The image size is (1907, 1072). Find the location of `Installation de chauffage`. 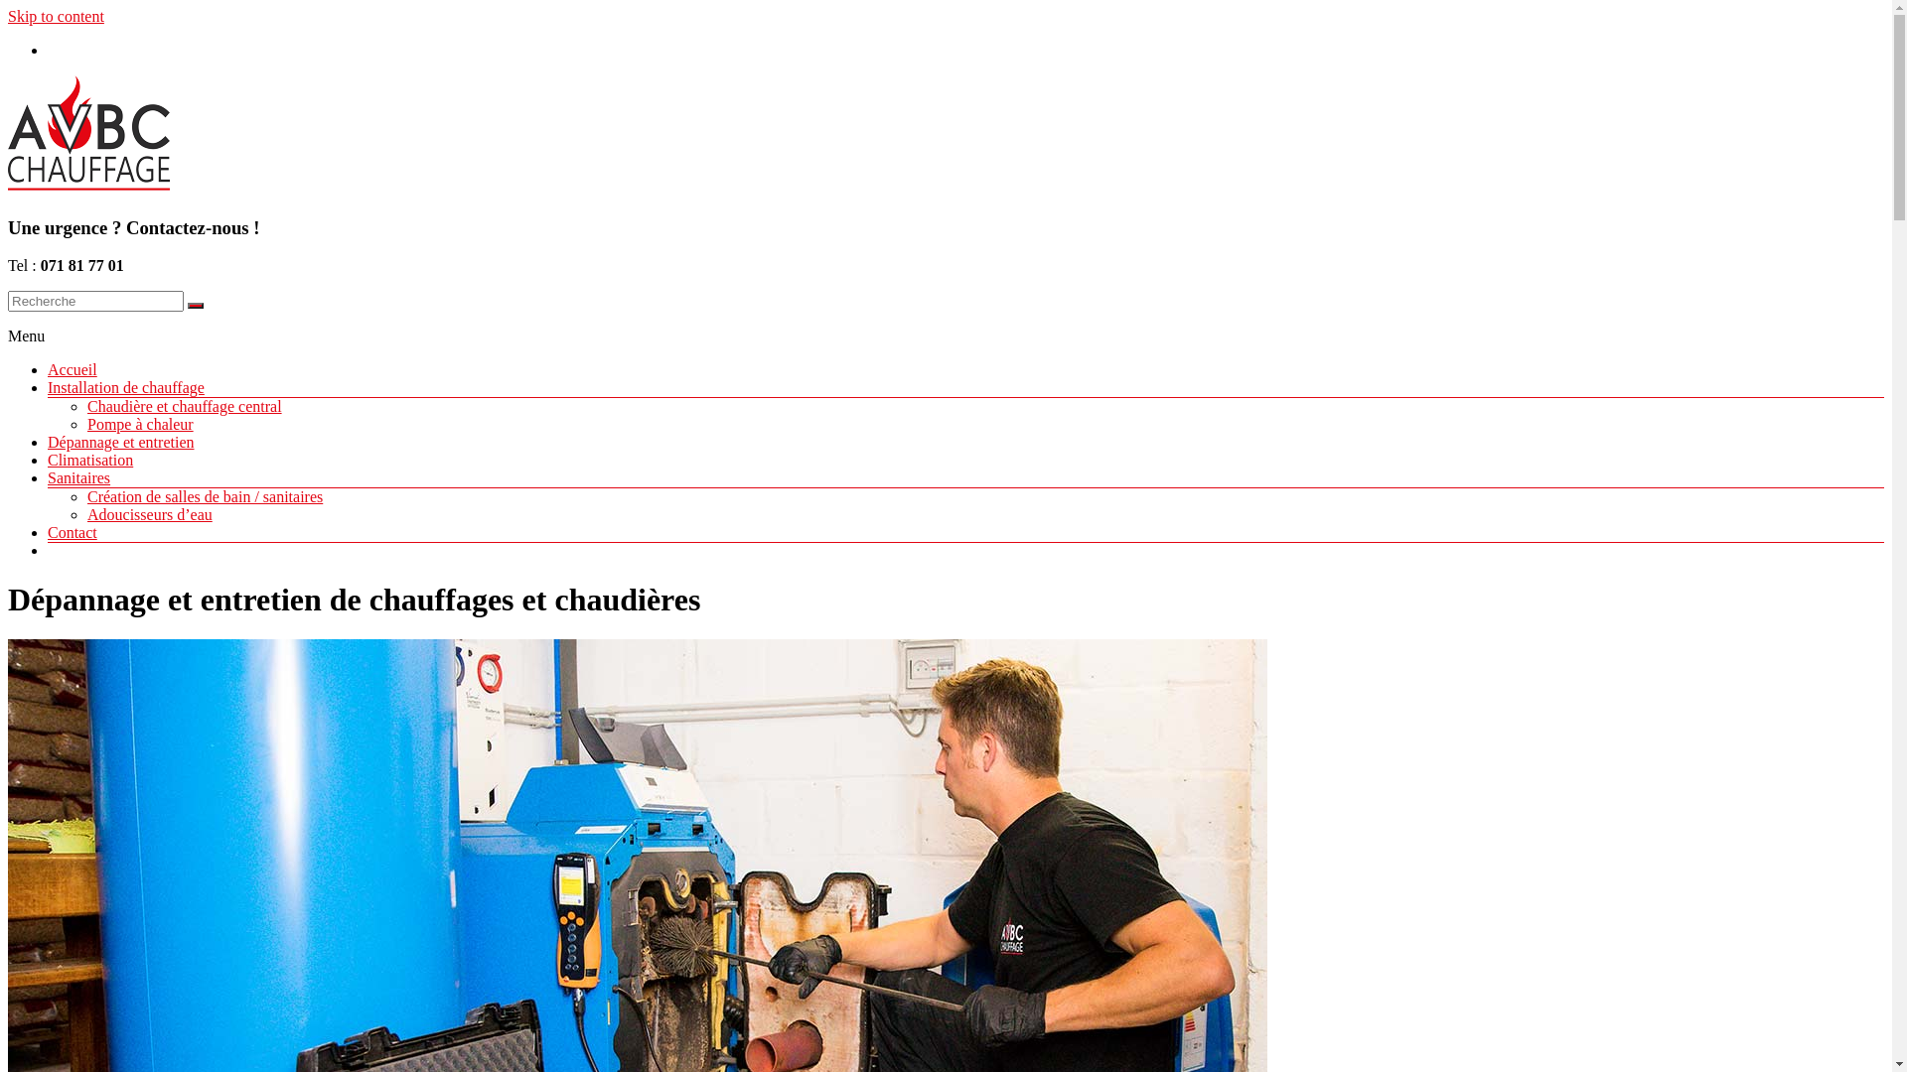

Installation de chauffage is located at coordinates (126, 387).